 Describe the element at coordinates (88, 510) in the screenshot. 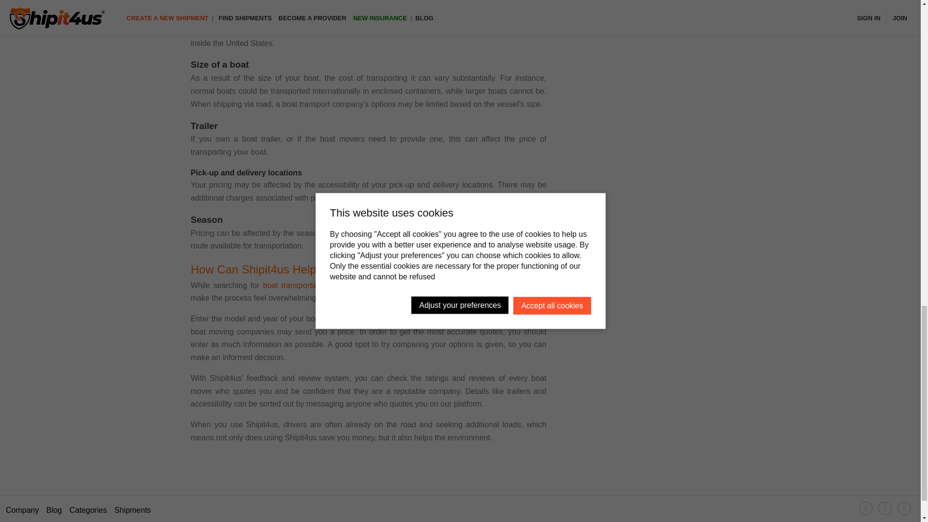

I see `Categories` at that location.